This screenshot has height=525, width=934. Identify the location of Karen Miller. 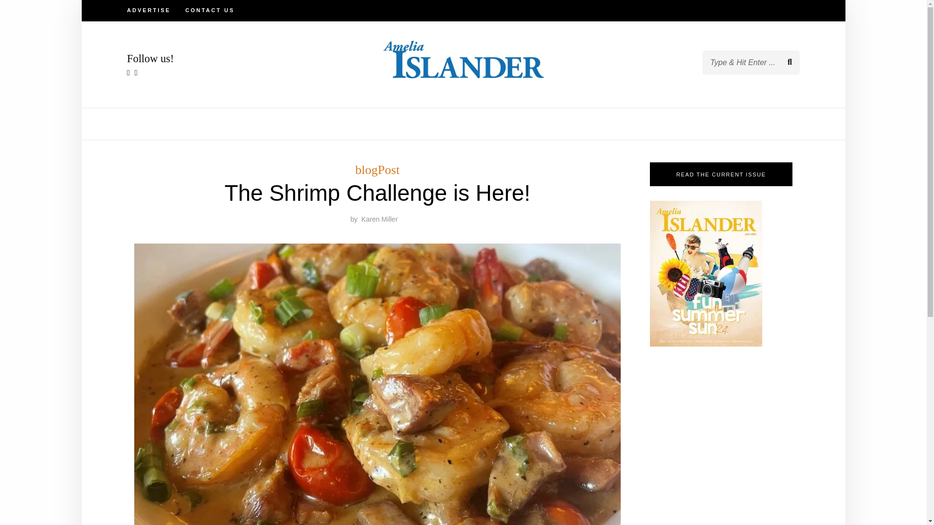
(379, 219).